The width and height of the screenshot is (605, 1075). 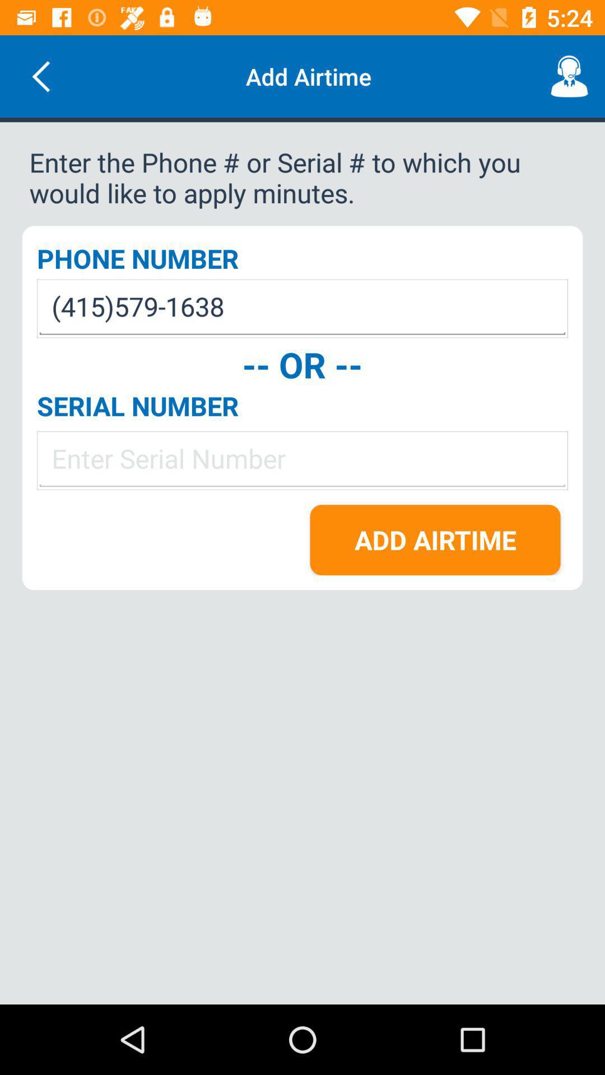 I want to click on launch the icon to the right of add airtime, so click(x=569, y=76).